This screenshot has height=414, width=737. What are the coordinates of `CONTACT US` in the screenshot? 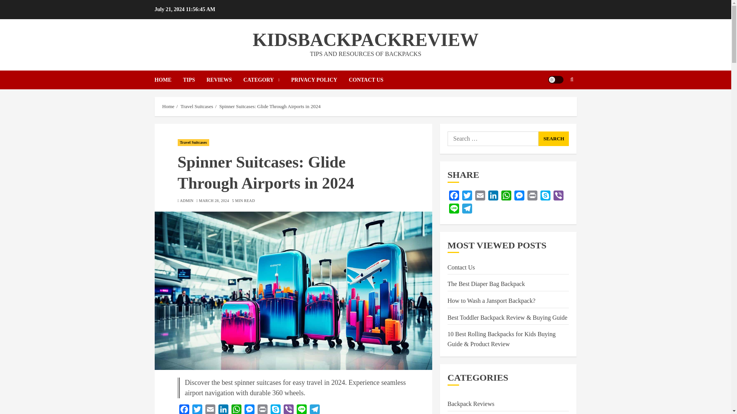 It's located at (366, 80).